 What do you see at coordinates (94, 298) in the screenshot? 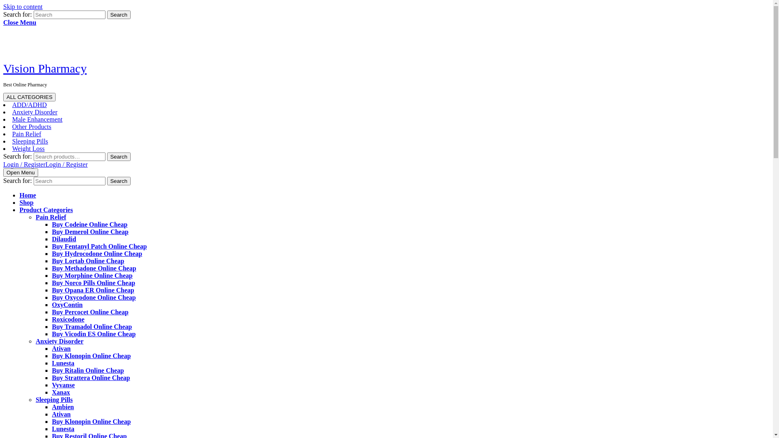
I see `Buy Oxycodone Online Cheap` at bounding box center [94, 298].